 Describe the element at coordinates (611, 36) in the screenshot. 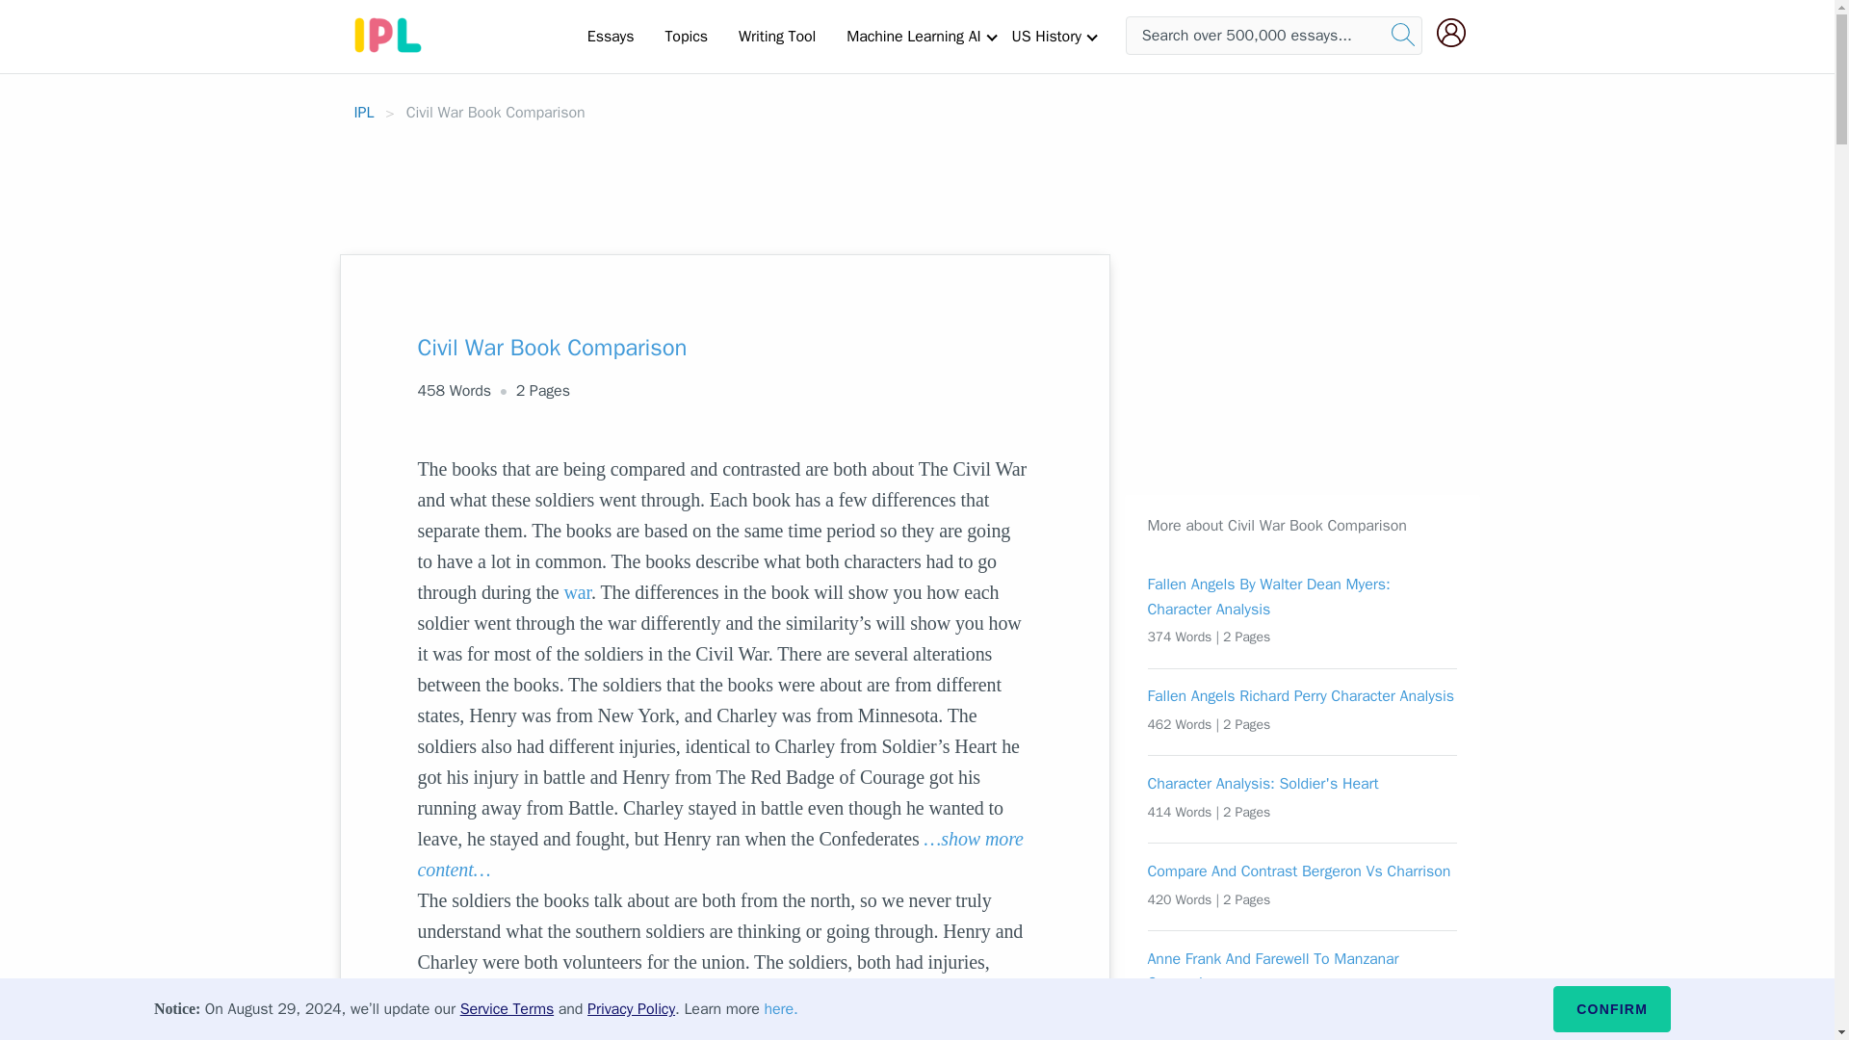

I see `Essays` at that location.